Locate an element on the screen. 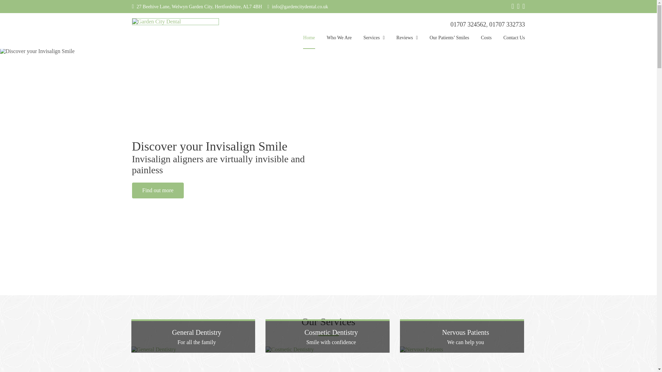 The height and width of the screenshot is (372, 662). Find out more is located at coordinates (158, 190).